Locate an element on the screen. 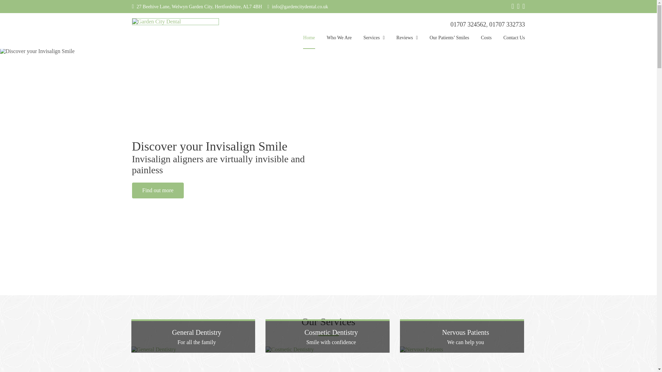 The height and width of the screenshot is (372, 662). Find out more is located at coordinates (158, 190).